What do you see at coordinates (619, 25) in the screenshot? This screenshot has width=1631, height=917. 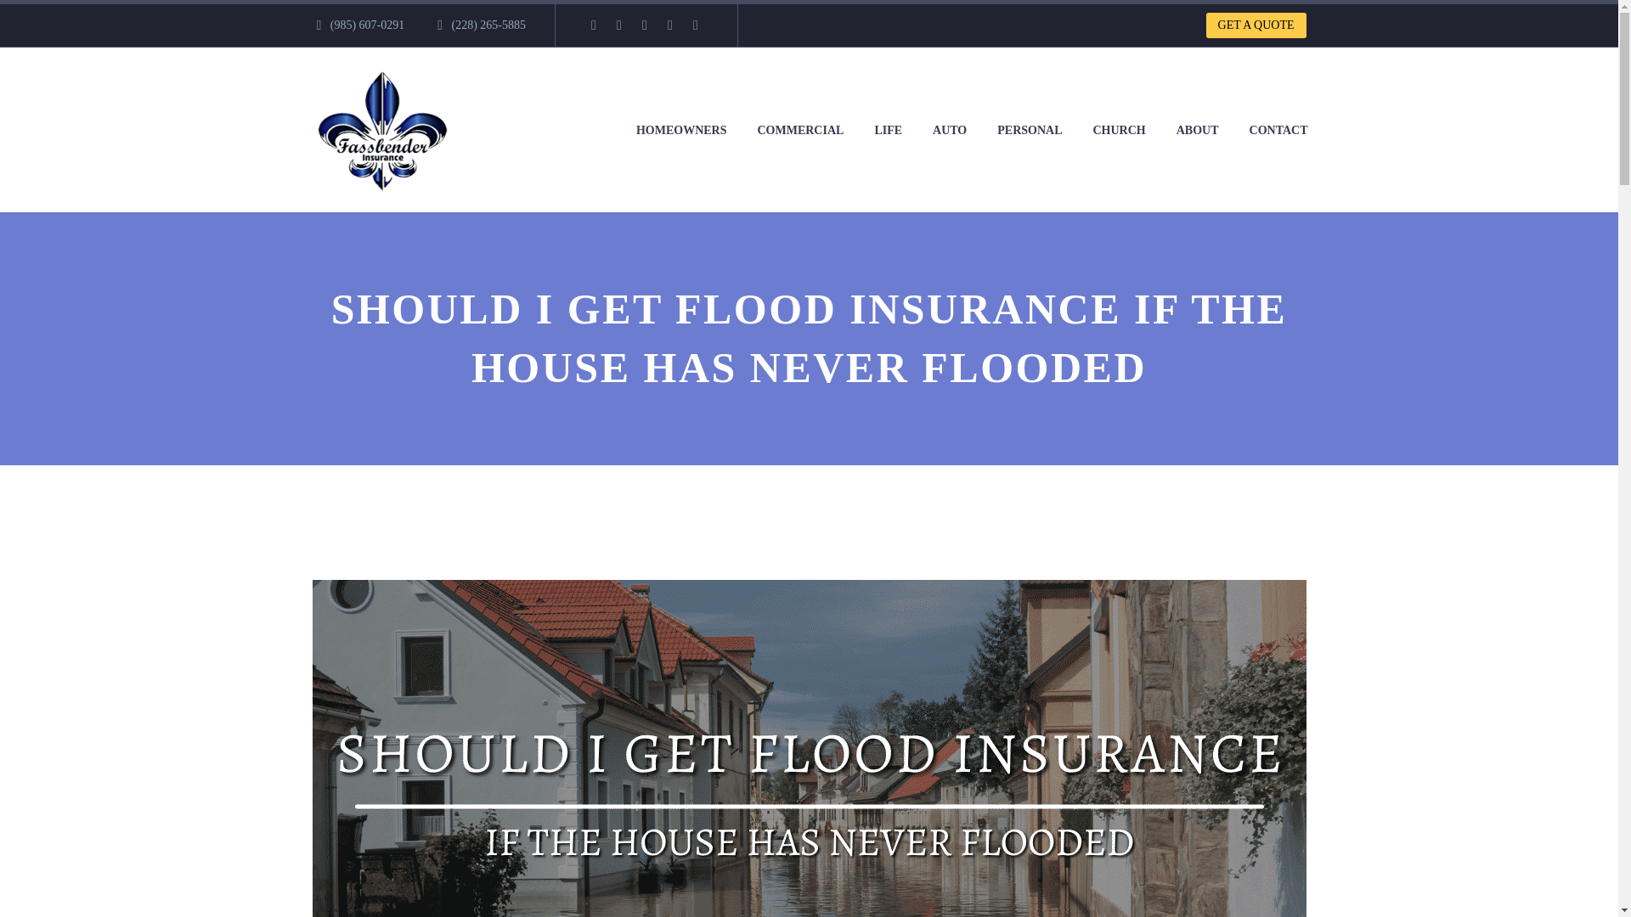 I see `LinkedIn` at bounding box center [619, 25].